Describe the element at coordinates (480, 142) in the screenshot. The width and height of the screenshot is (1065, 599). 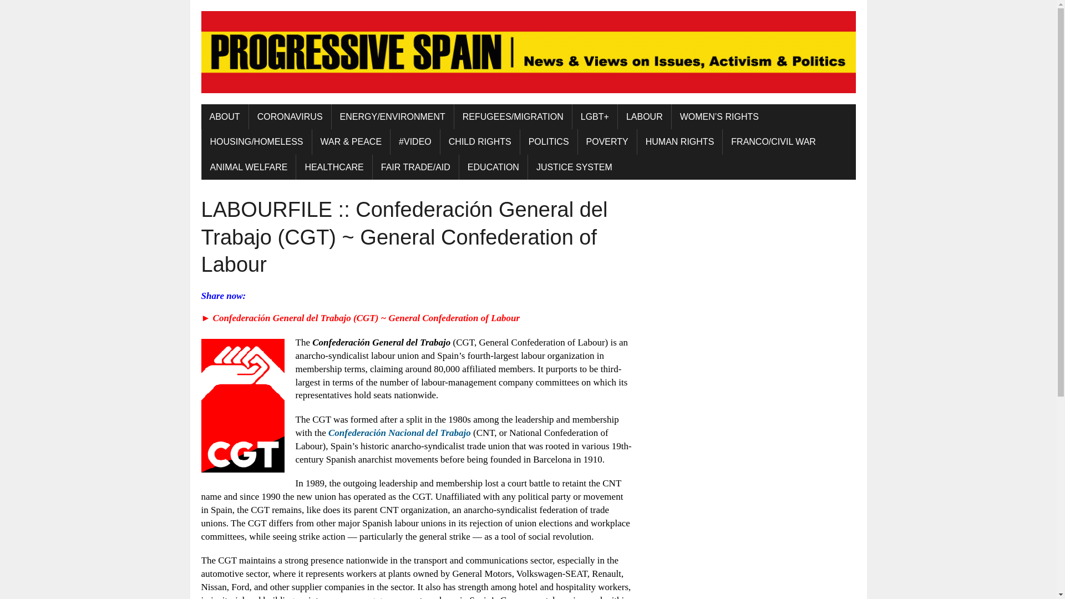
I see `CHILD RIGHTS` at that location.